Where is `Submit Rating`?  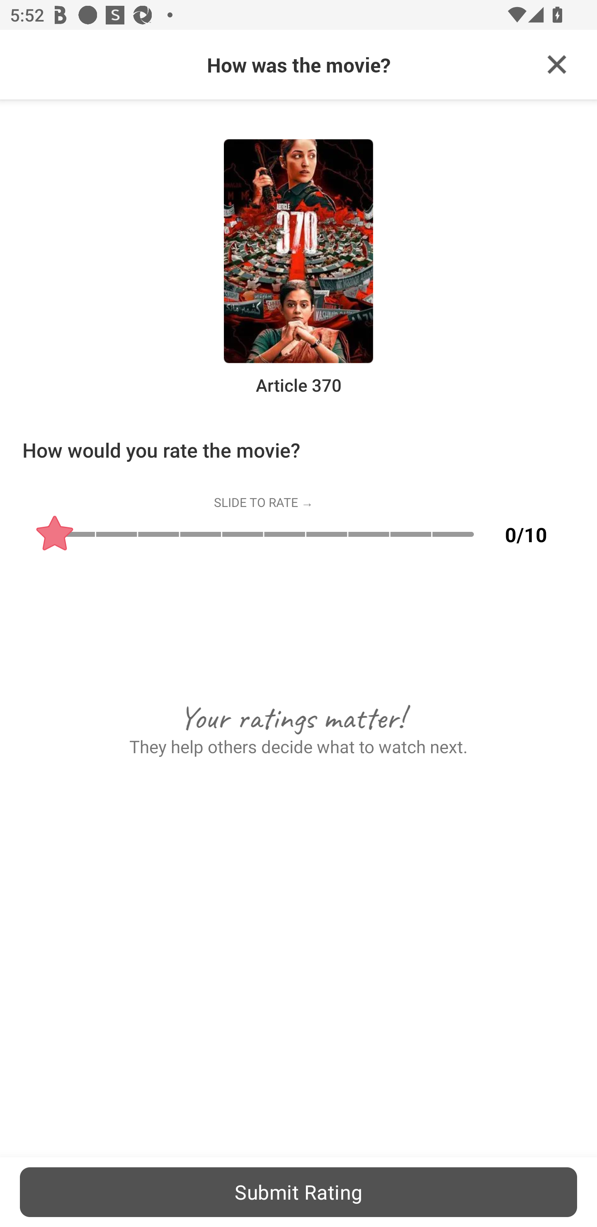
Submit Rating is located at coordinates (298, 1192).